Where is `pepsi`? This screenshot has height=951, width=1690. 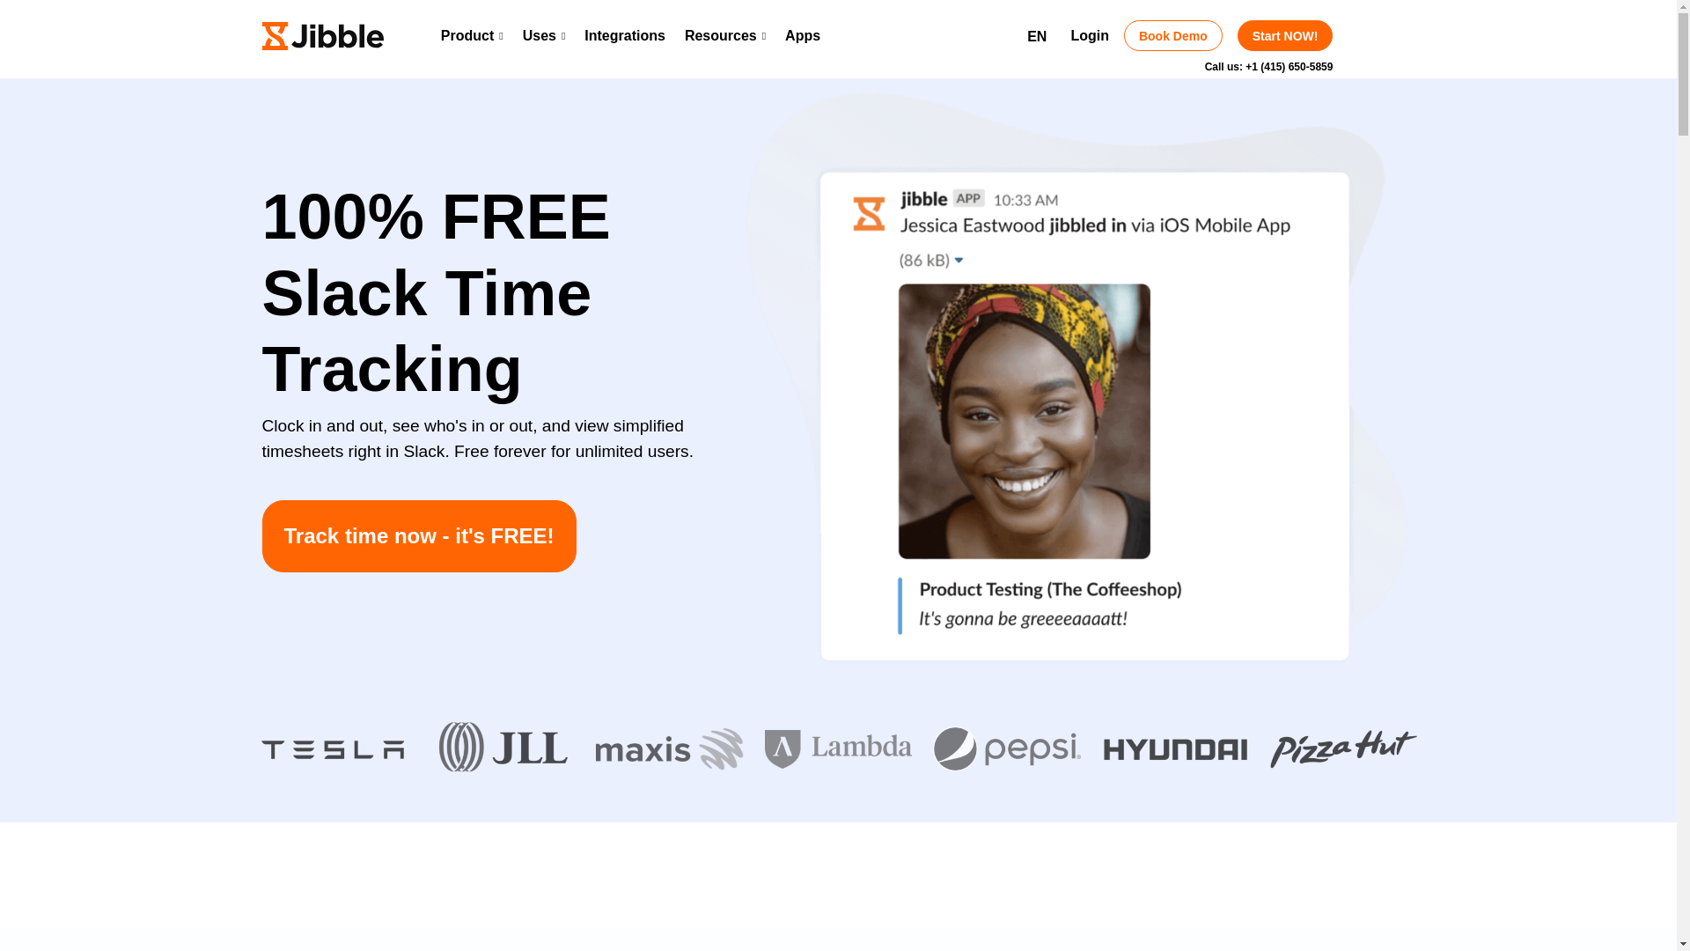
pepsi is located at coordinates (1005, 748).